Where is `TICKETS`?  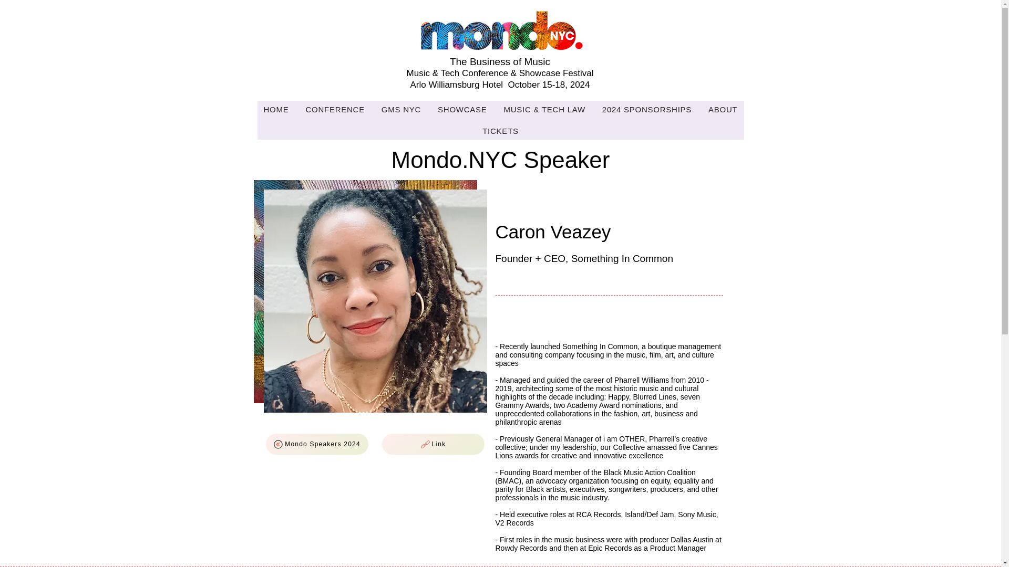
TICKETS is located at coordinates (500, 131).